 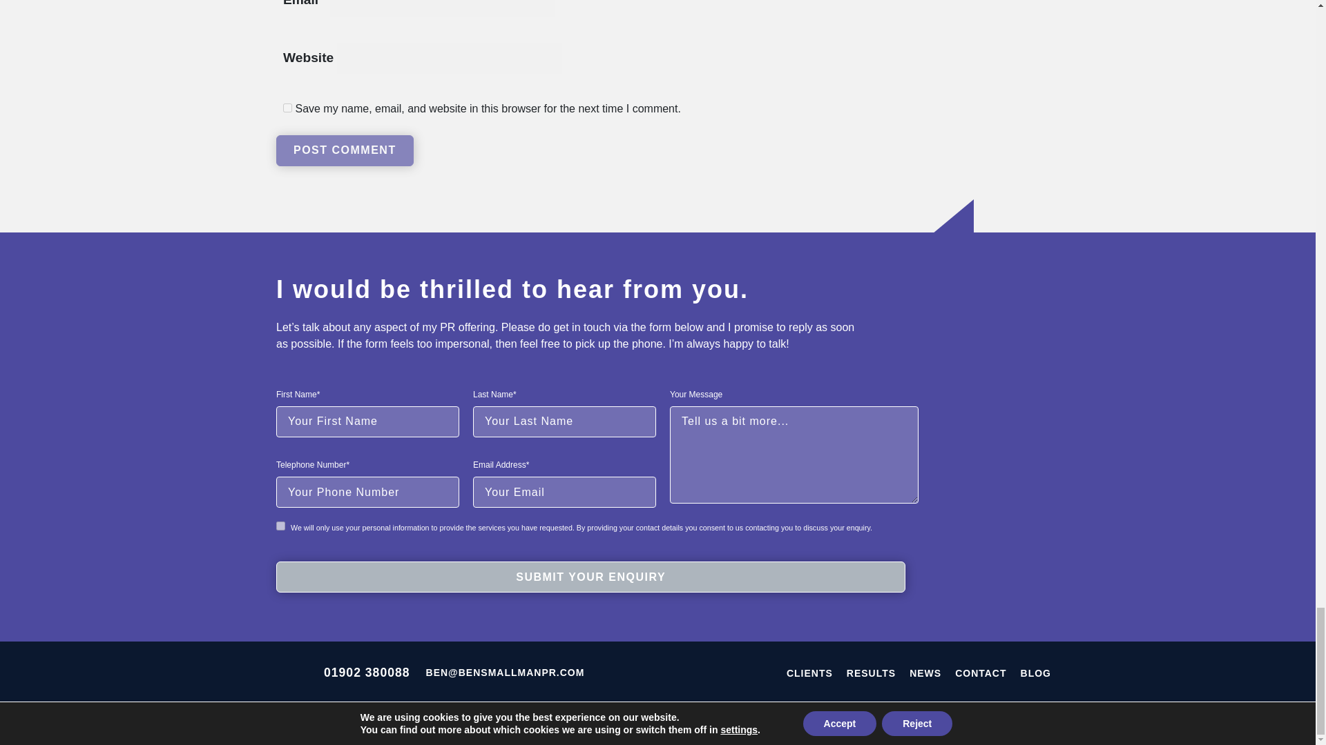 What do you see at coordinates (280, 526) in the screenshot?
I see `1` at bounding box center [280, 526].